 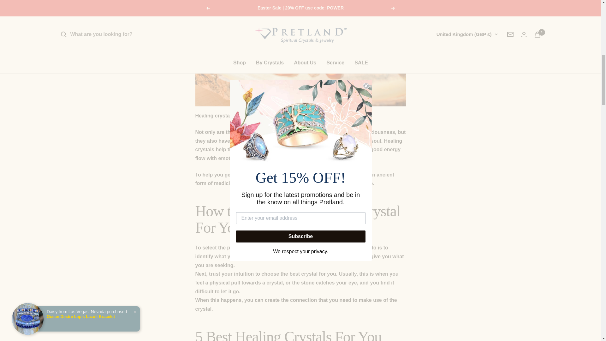 I want to click on IO, so click(x=428, y=33).